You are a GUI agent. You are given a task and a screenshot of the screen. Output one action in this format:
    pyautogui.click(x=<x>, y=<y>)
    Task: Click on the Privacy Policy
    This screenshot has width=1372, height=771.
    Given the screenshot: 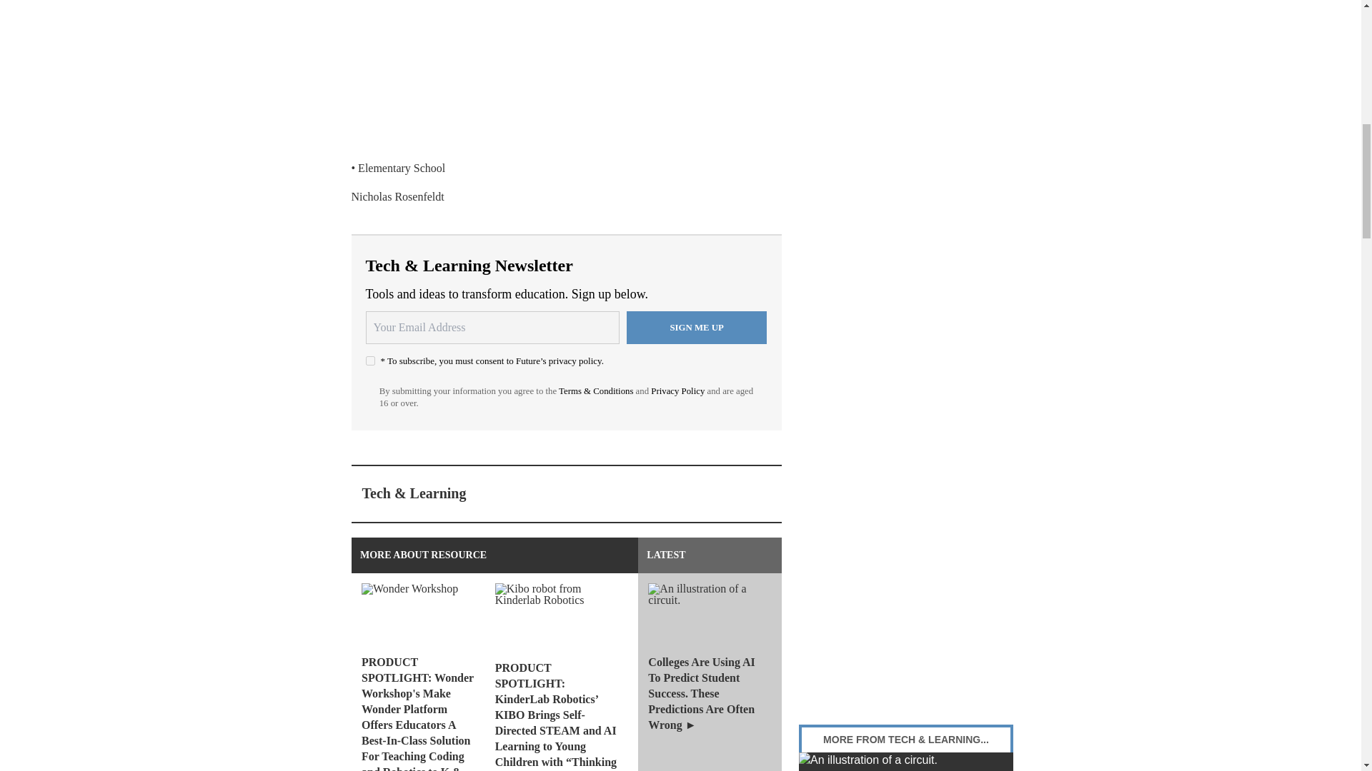 What is the action you would take?
    pyautogui.click(x=677, y=391)
    